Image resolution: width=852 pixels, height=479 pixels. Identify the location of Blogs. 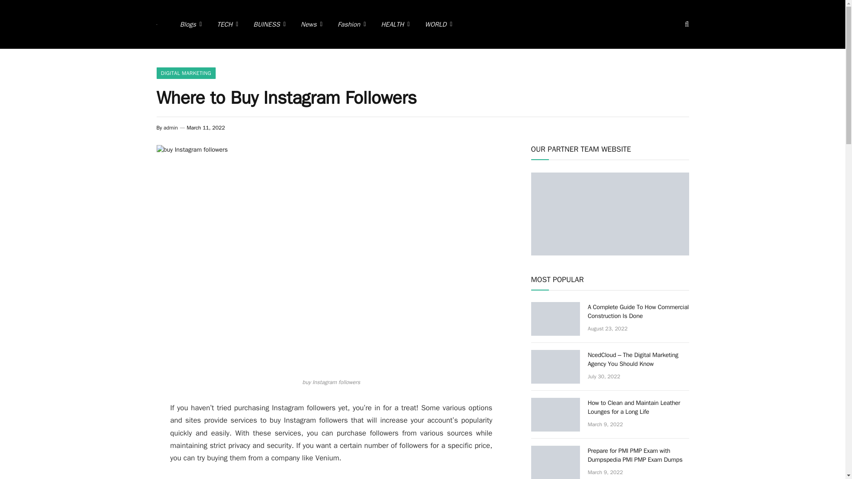
(190, 24).